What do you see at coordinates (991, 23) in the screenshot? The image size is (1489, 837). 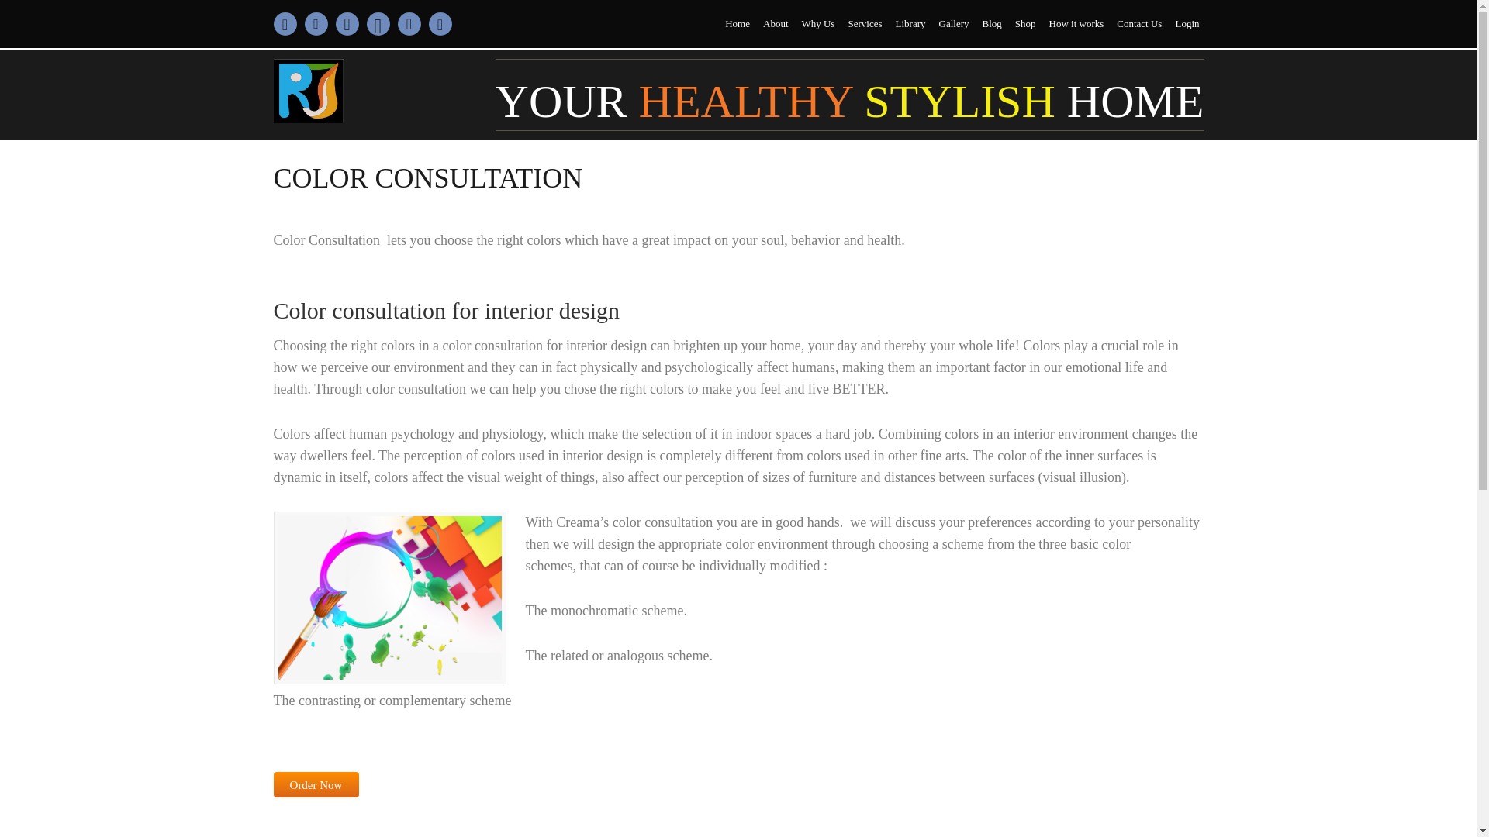 I see `Blog` at bounding box center [991, 23].